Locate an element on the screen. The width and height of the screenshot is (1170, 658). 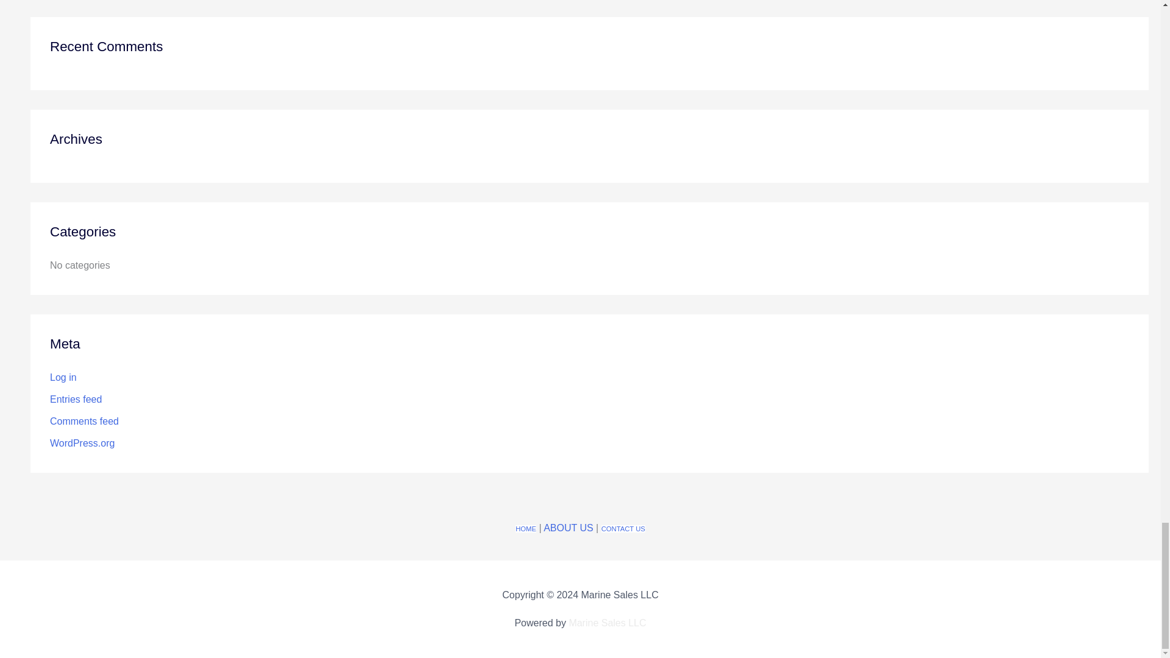
Marine Sales LLC is located at coordinates (607, 623).